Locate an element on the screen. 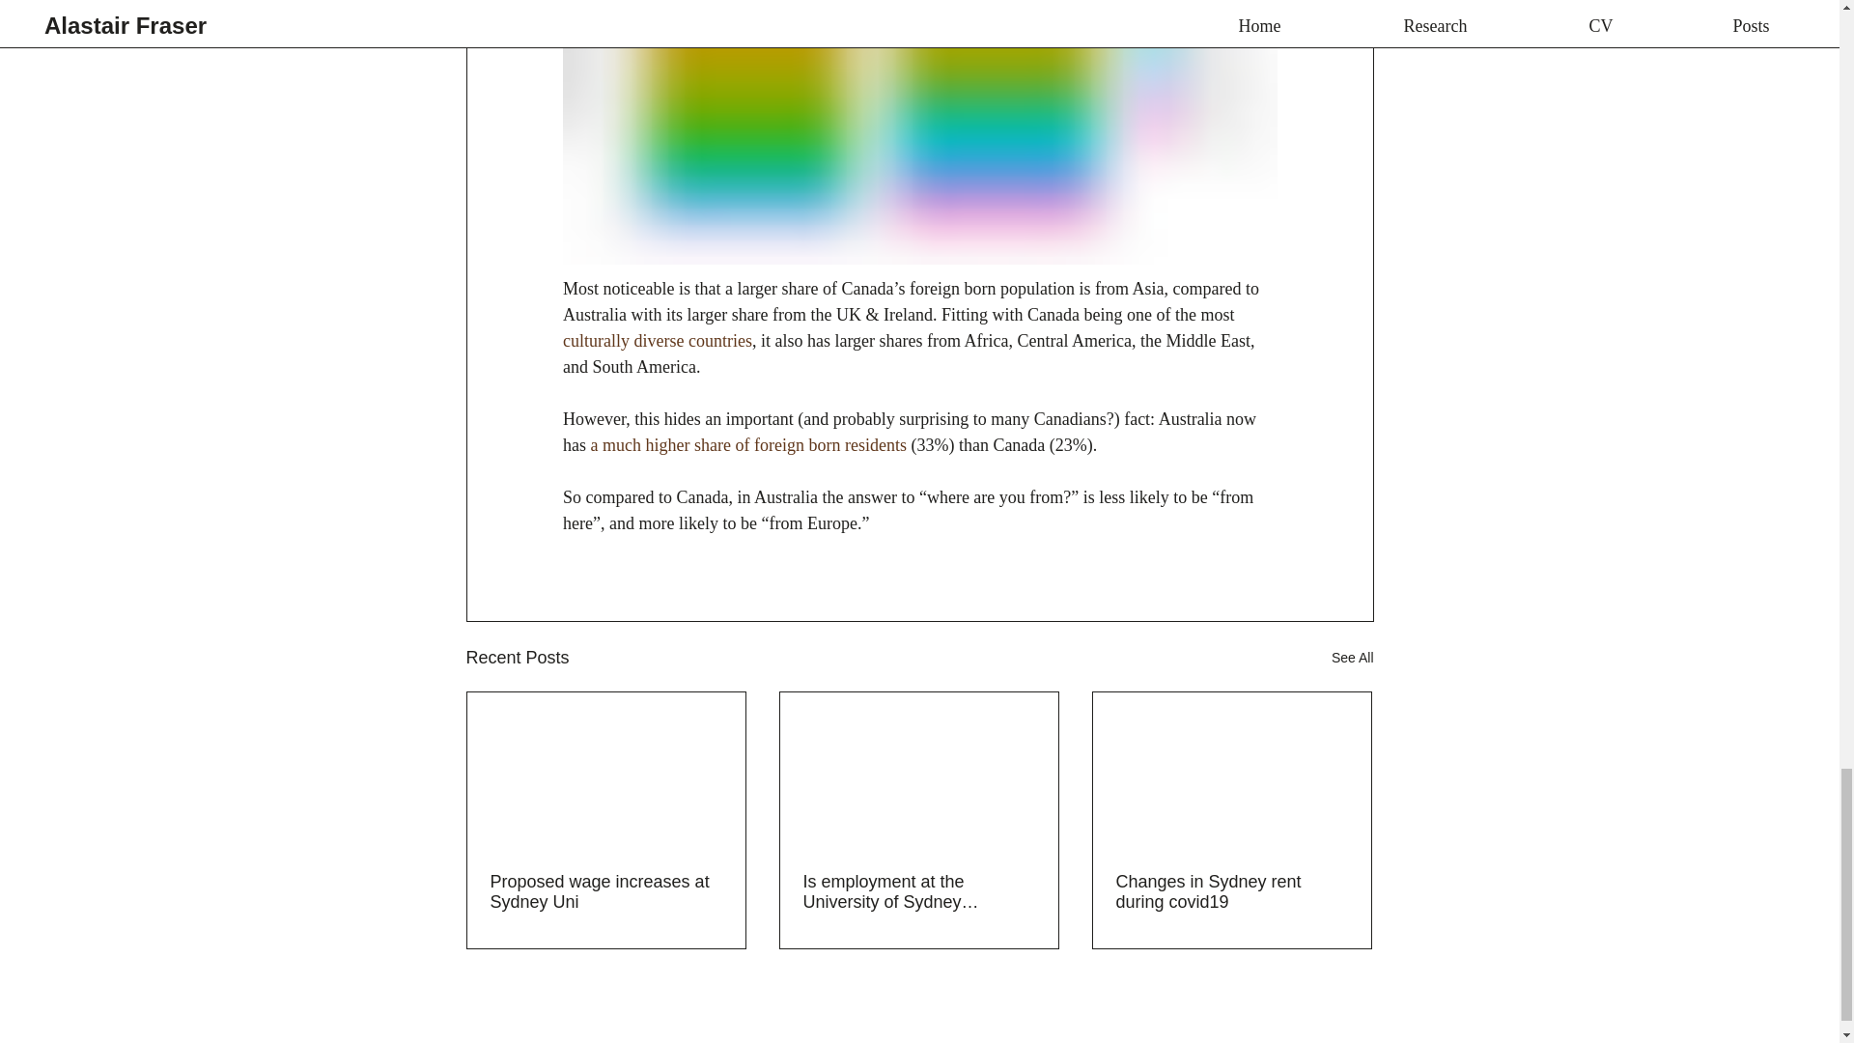 Image resolution: width=1854 pixels, height=1043 pixels. See All is located at coordinates (1352, 658).